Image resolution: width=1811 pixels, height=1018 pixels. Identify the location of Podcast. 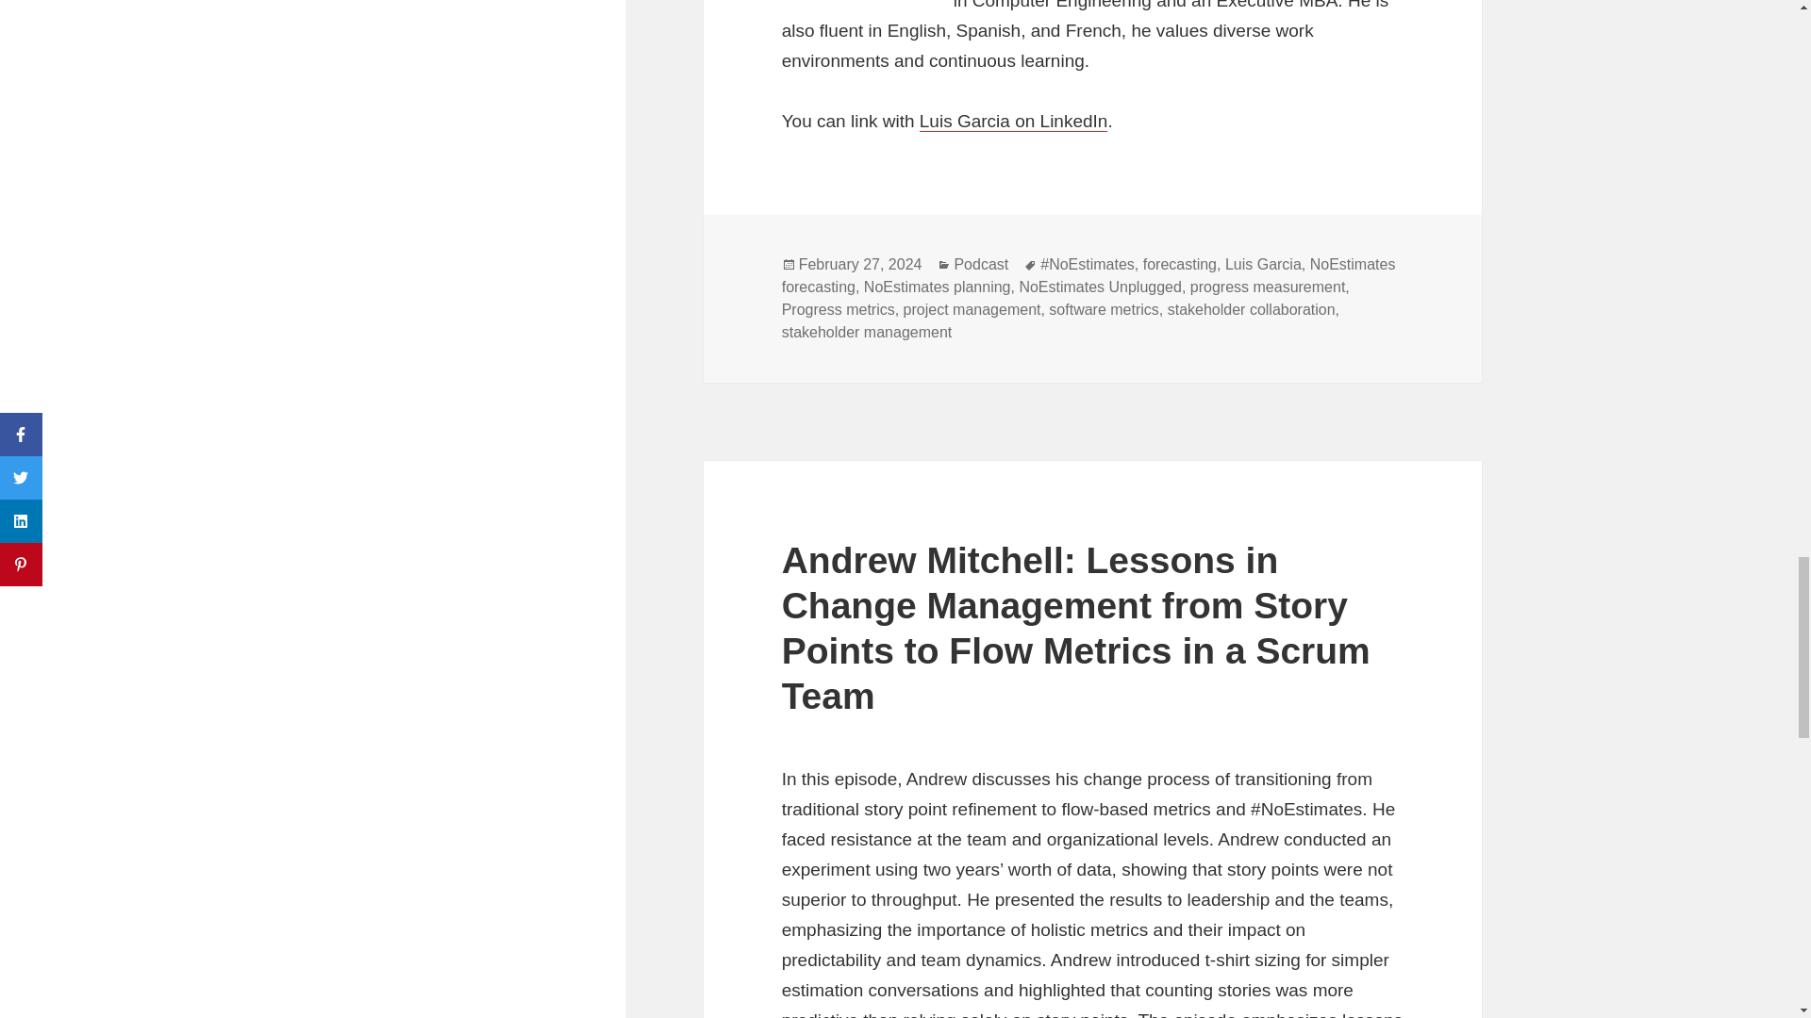
(981, 265).